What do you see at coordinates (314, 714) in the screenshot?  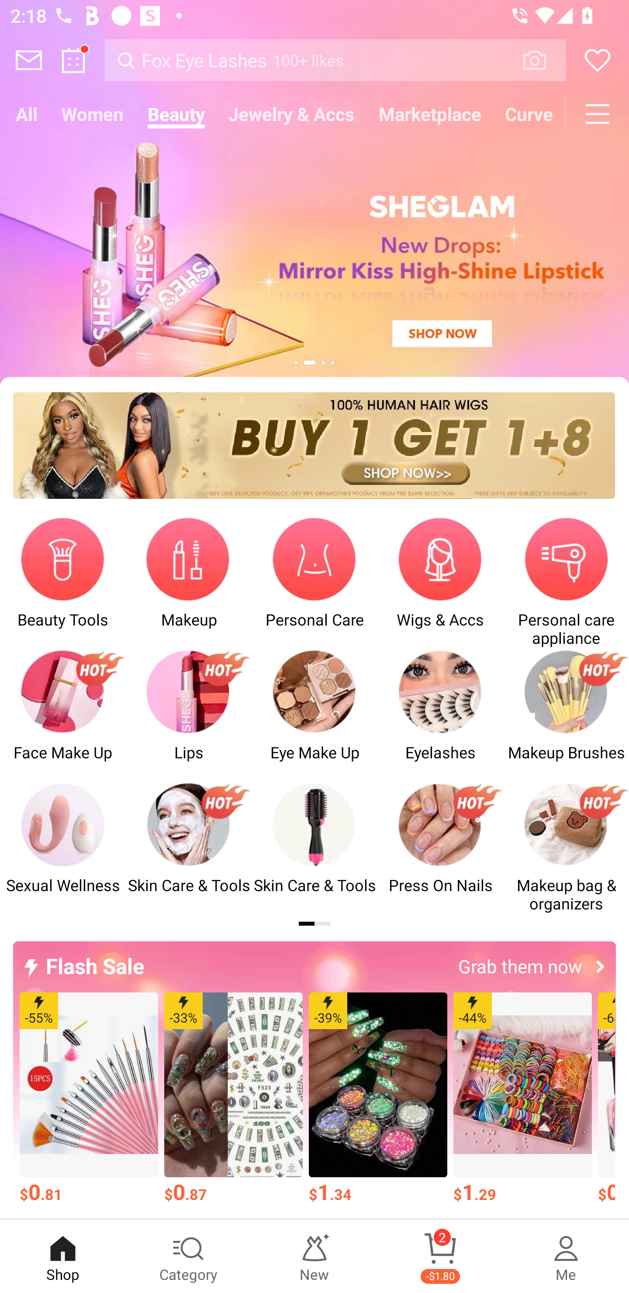 I see `Eye Make Up` at bounding box center [314, 714].